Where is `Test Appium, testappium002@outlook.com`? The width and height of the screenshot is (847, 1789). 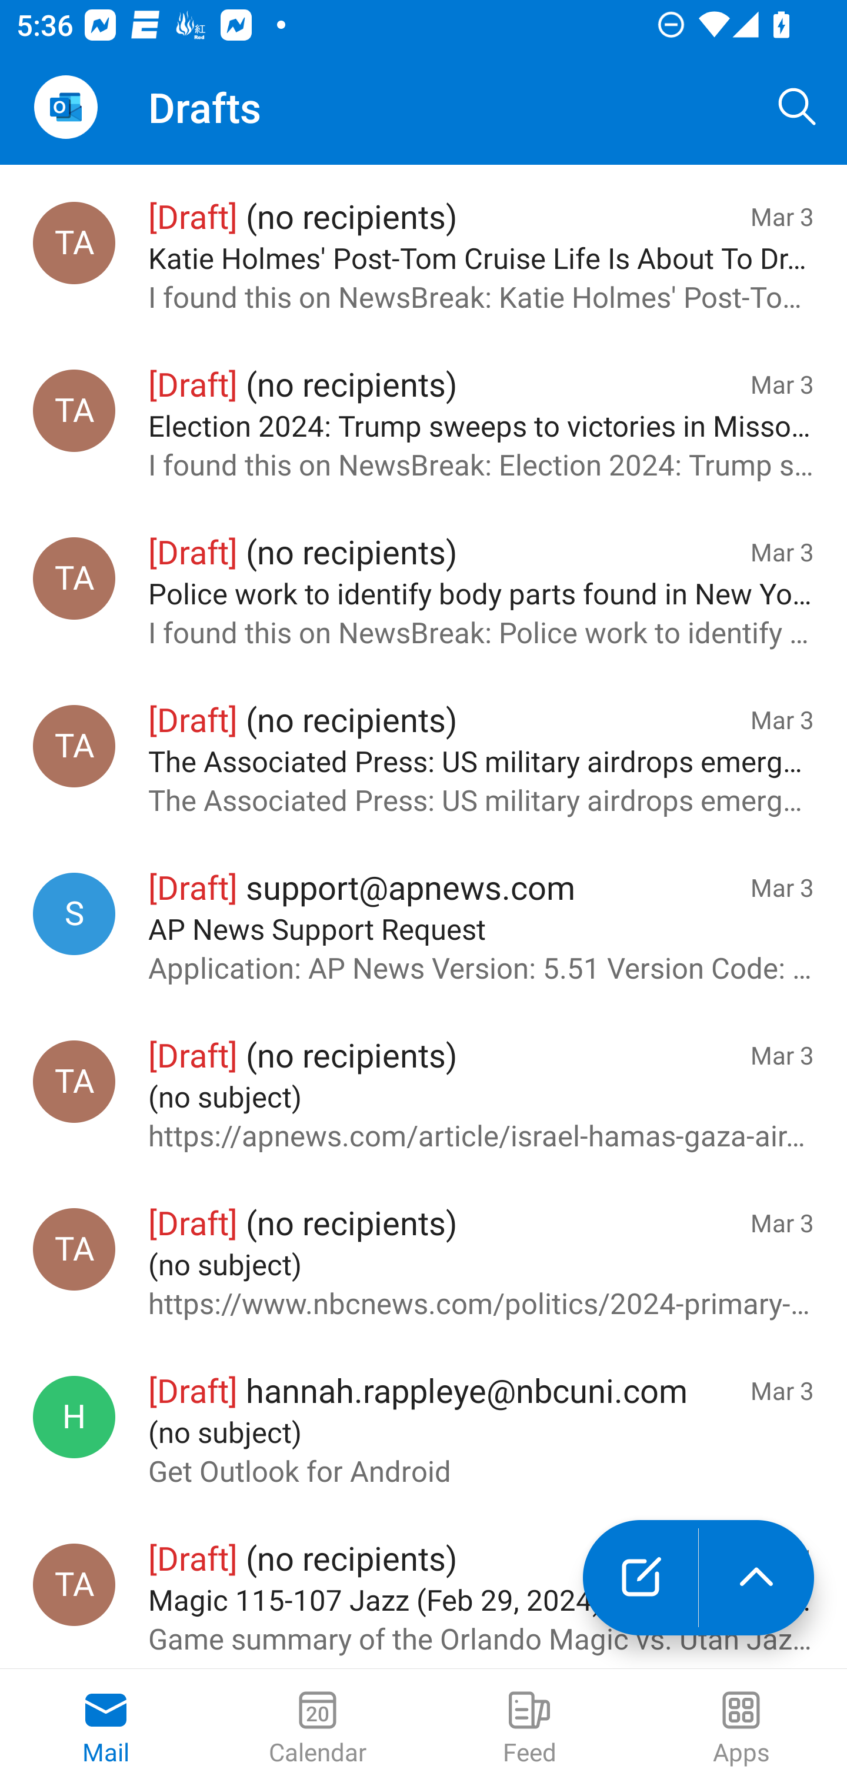 Test Appium, testappium002@outlook.com is located at coordinates (74, 1249).